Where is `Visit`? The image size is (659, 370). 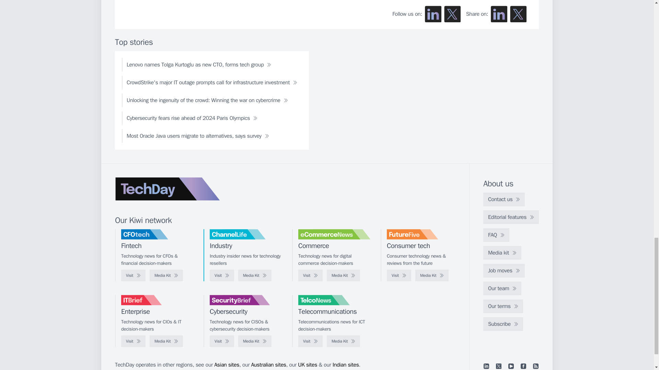 Visit is located at coordinates (399, 275).